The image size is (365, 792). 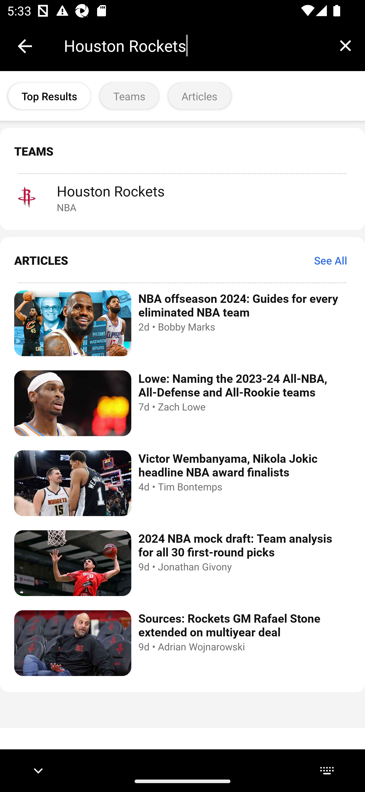 I want to click on Clear query, so click(x=345, y=45).